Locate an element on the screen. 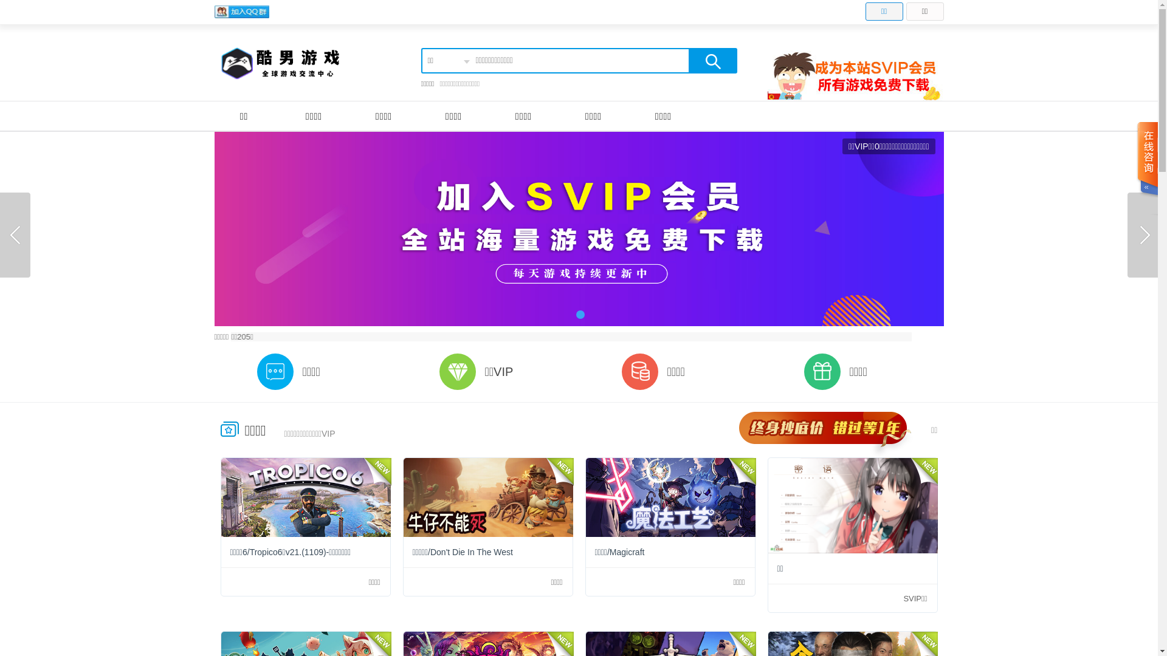 This screenshot has width=1167, height=656.   is located at coordinates (1147, 169).